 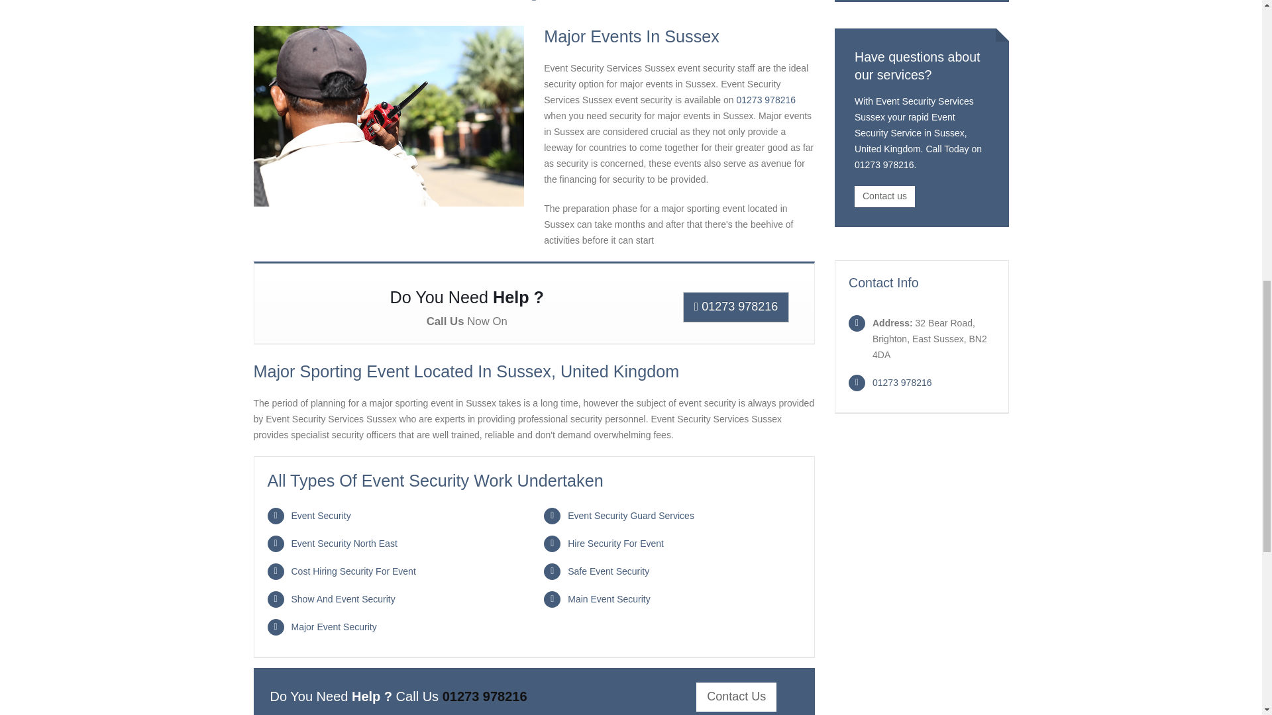 What do you see at coordinates (902, 383) in the screenshot?
I see `01273 978216` at bounding box center [902, 383].